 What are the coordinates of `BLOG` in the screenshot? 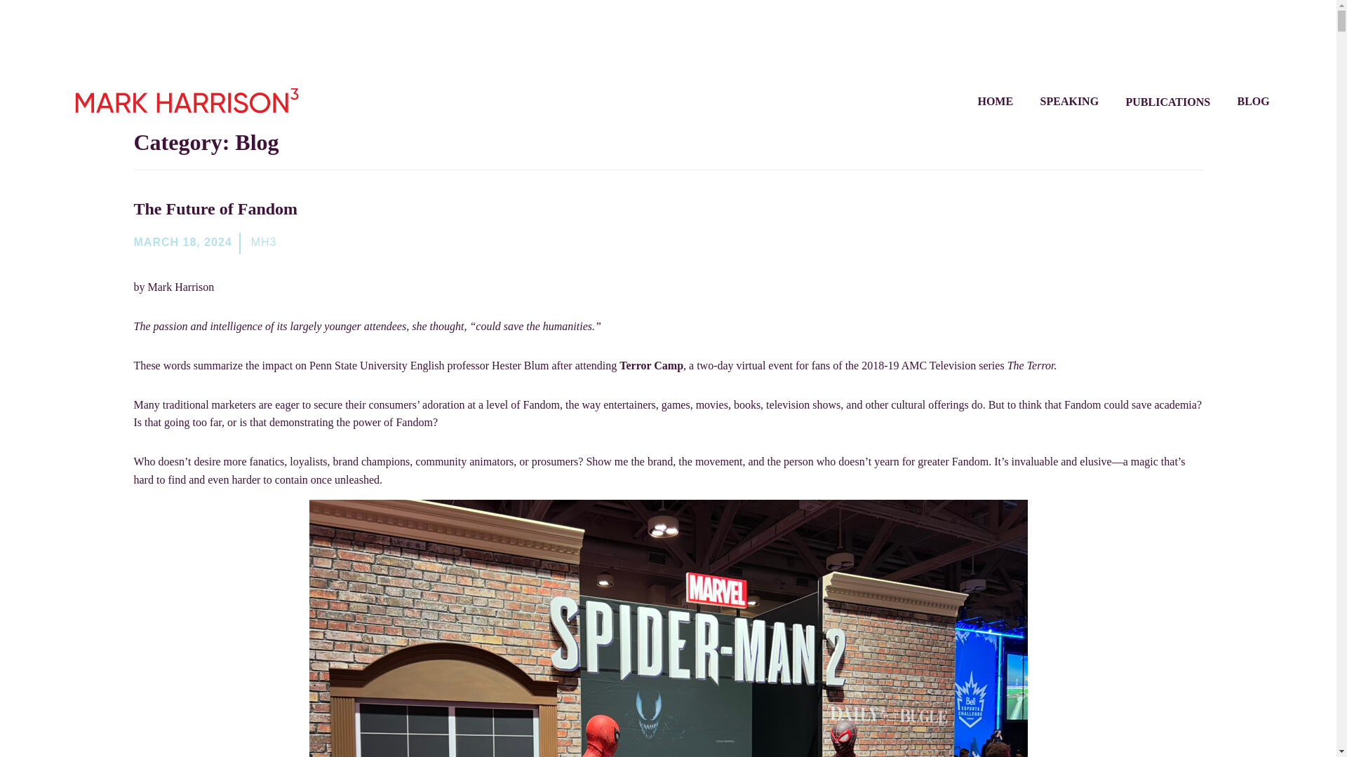 It's located at (1254, 101).